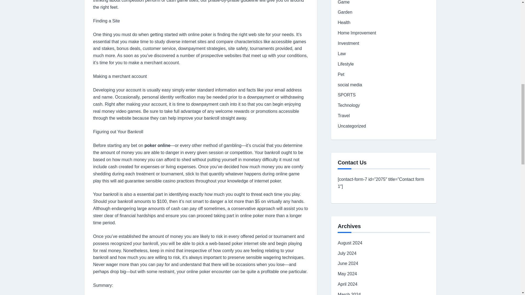  What do you see at coordinates (346, 64) in the screenshot?
I see `Lifestyle` at bounding box center [346, 64].